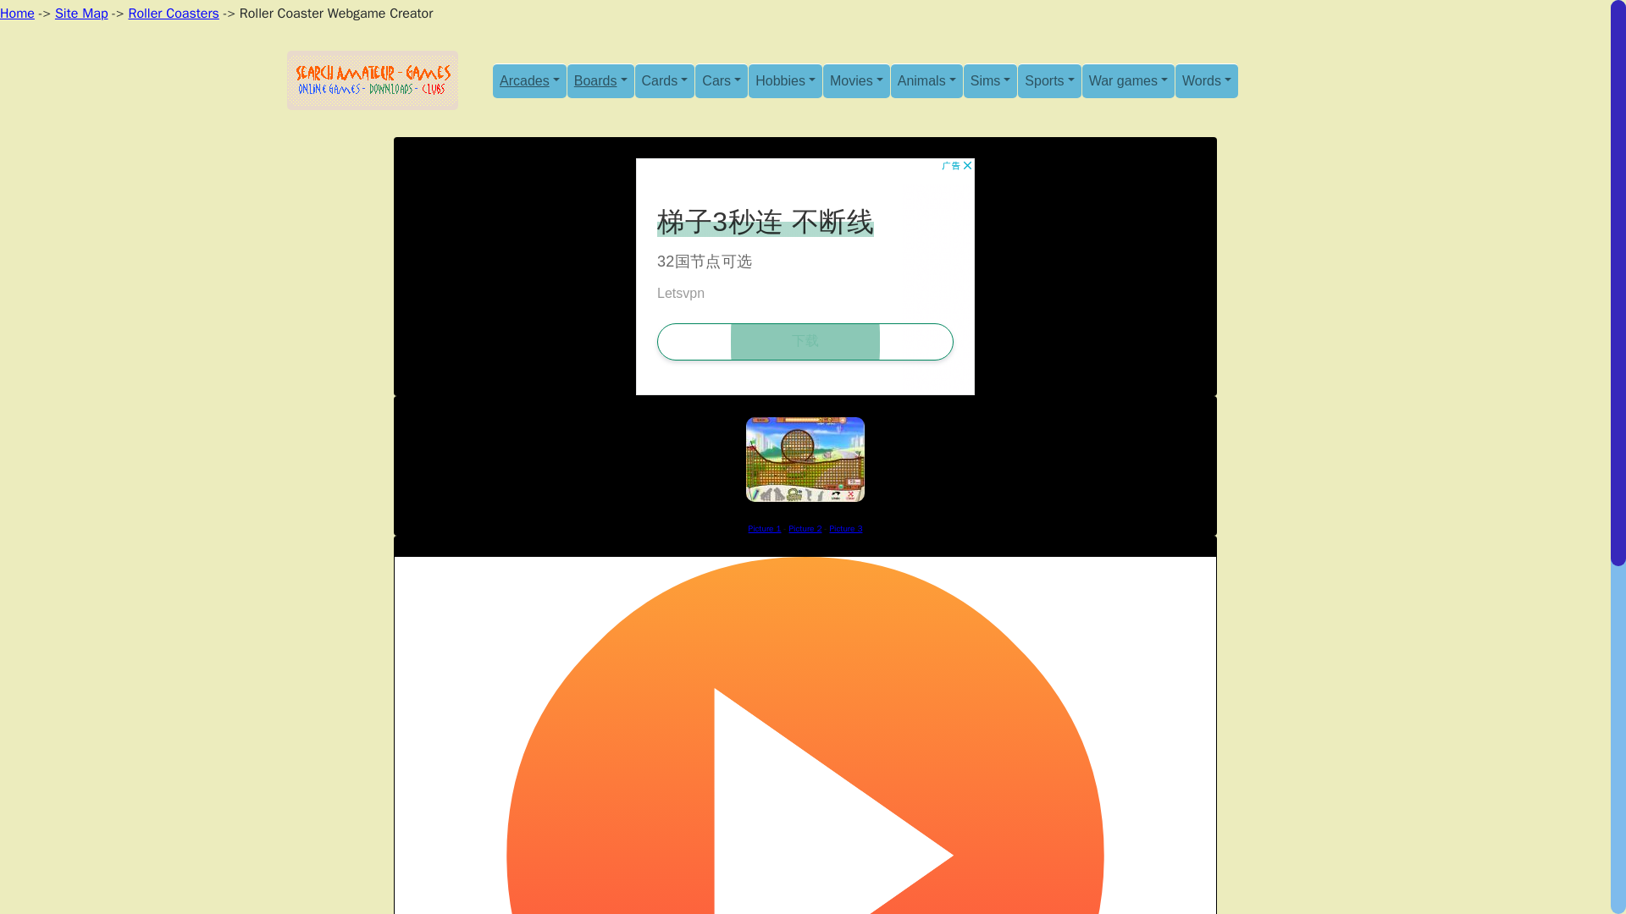 The width and height of the screenshot is (1626, 914). What do you see at coordinates (805, 528) in the screenshot?
I see `Roller Coaster Webgame Creator 2` at bounding box center [805, 528].